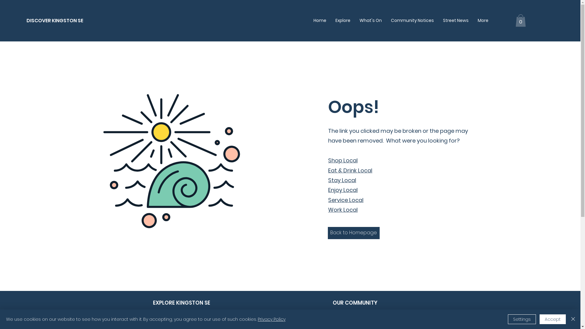  What do you see at coordinates (369, 320) in the screenshot?
I see `List your business` at bounding box center [369, 320].